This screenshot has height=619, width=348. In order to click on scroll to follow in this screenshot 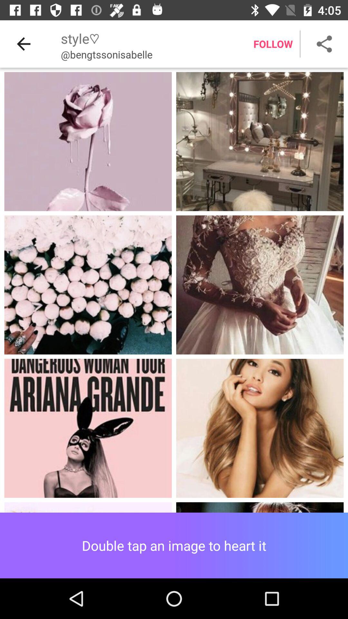, I will do `click(273, 44)`.